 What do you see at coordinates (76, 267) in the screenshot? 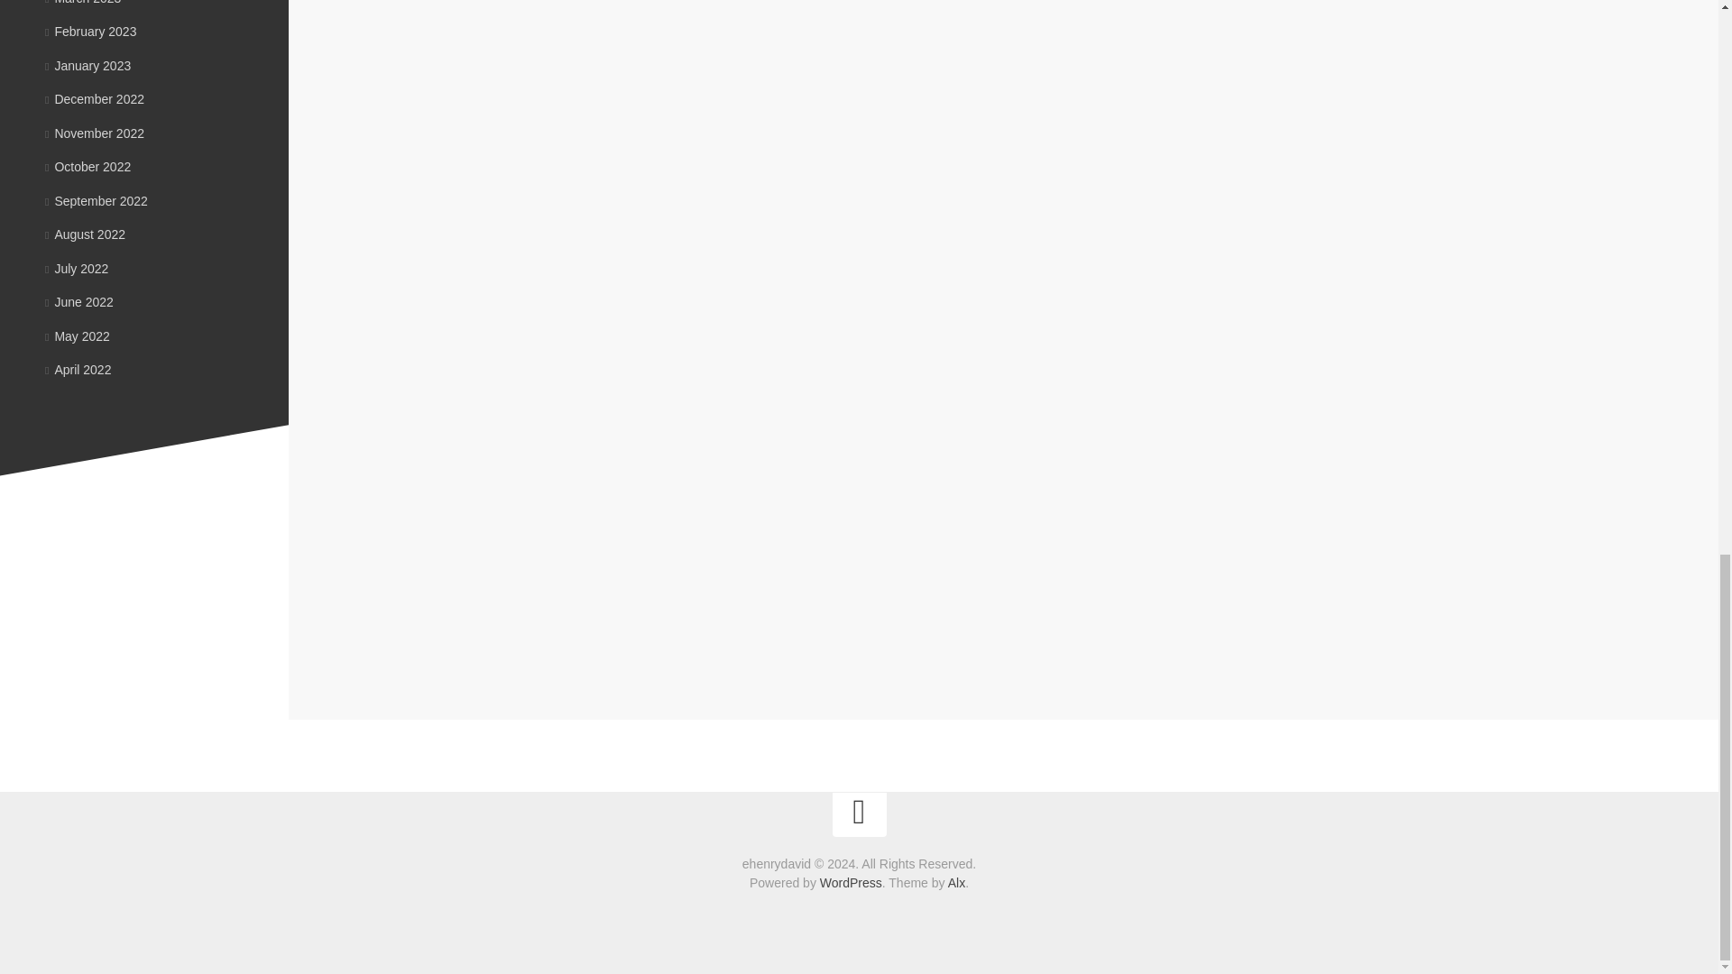
I see `July 2022` at bounding box center [76, 267].